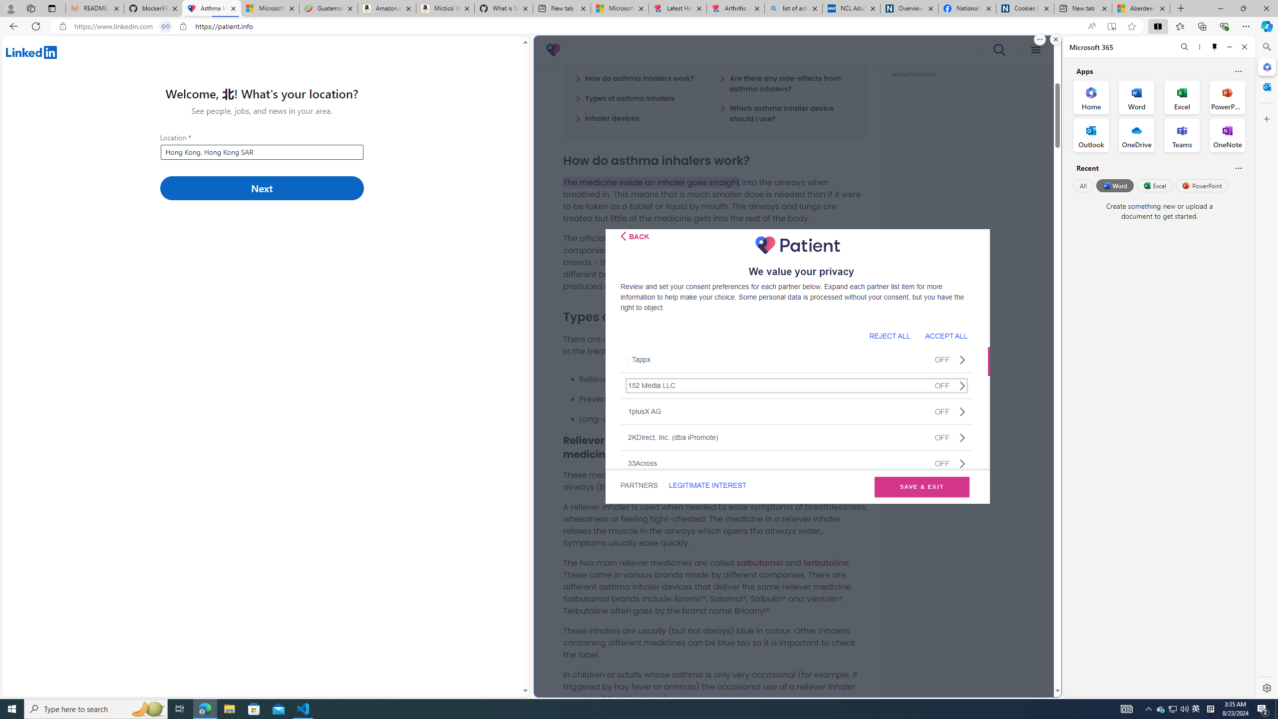 The height and width of the screenshot is (719, 1278). What do you see at coordinates (788, 113) in the screenshot?
I see `Which asthma inhaler device should I use?` at bounding box center [788, 113].